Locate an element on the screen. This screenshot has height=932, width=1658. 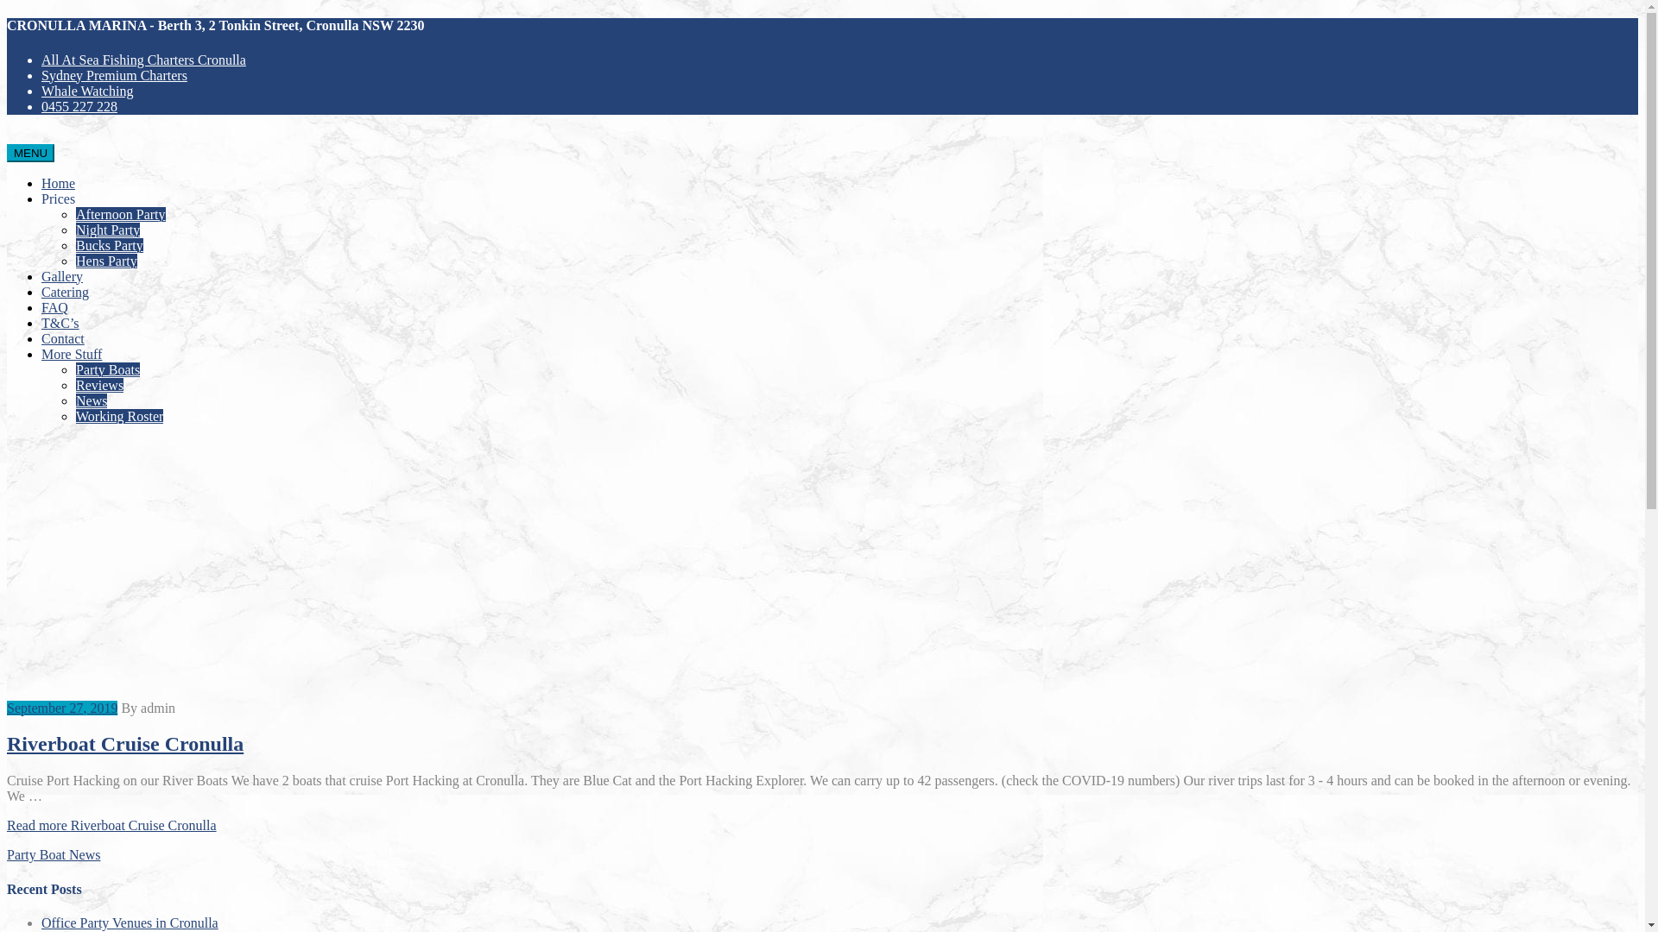
Sydney Premium Charters is located at coordinates (114, 76).